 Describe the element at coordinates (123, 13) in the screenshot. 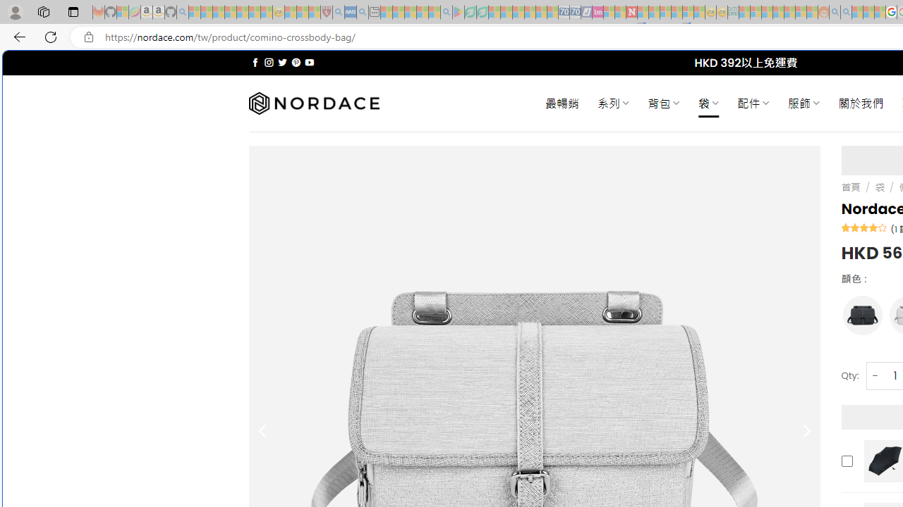

I see `Microsoft-Report a Concern to Bing - Sleeping` at that location.